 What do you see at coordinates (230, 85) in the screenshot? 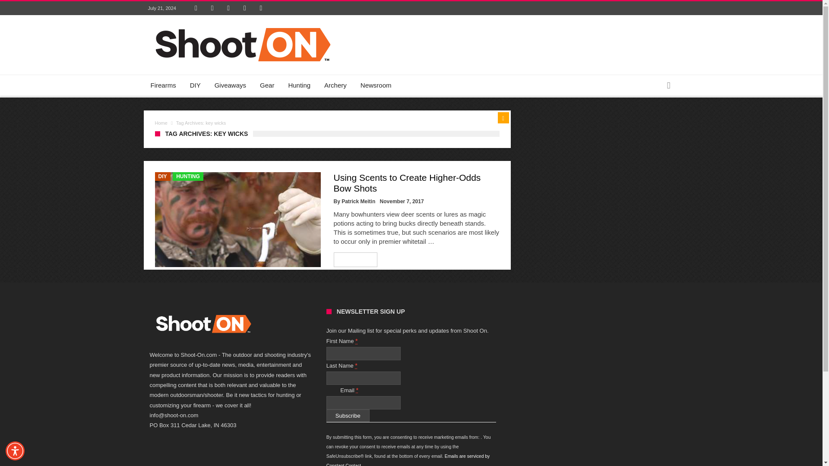
I see `Giveaways` at bounding box center [230, 85].